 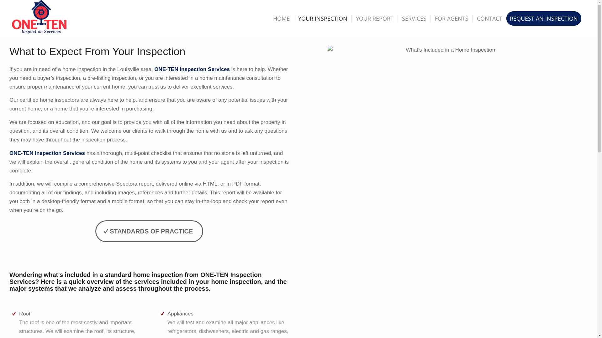 What do you see at coordinates (149, 231) in the screenshot?
I see `STANDARDS OF PRACTICE` at bounding box center [149, 231].